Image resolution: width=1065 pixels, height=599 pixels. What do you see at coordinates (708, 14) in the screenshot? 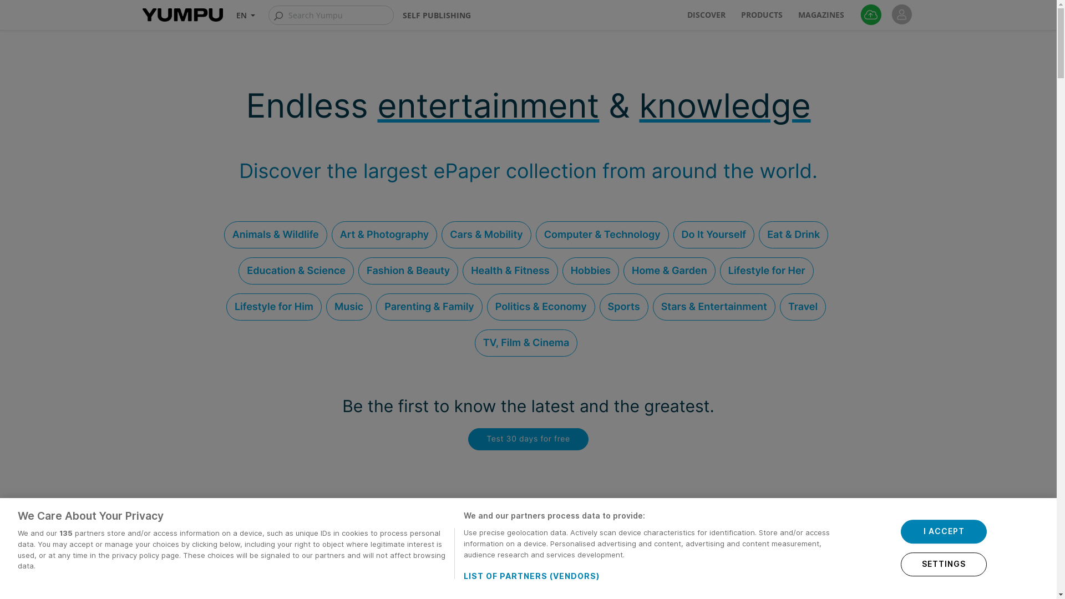
I see `DISCOVER` at bounding box center [708, 14].